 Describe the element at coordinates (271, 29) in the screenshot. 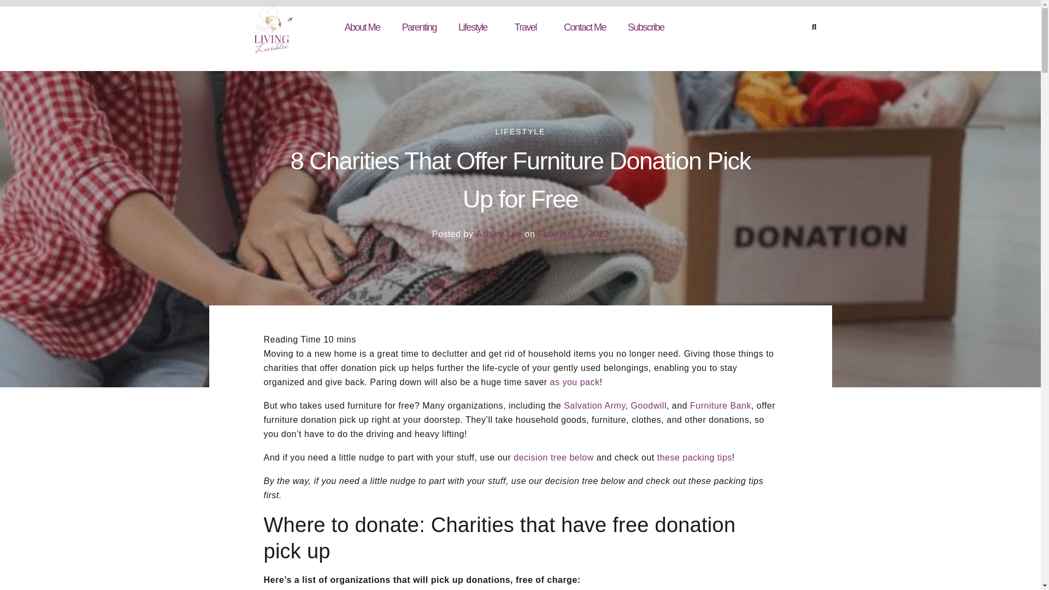

I see `Living Lavishlee` at that location.